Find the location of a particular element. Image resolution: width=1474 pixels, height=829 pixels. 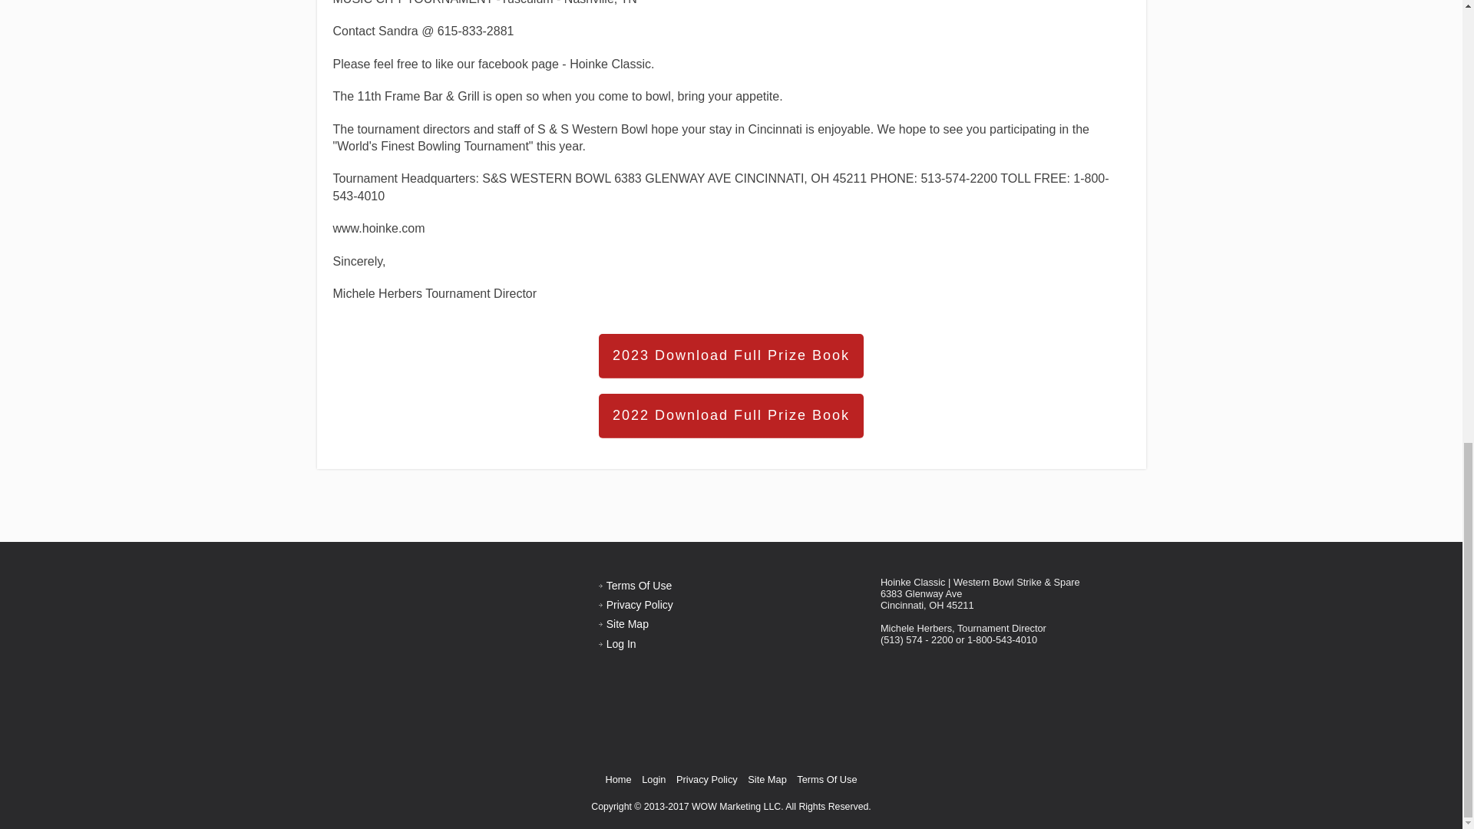

Privacy Policy is located at coordinates (707, 778).